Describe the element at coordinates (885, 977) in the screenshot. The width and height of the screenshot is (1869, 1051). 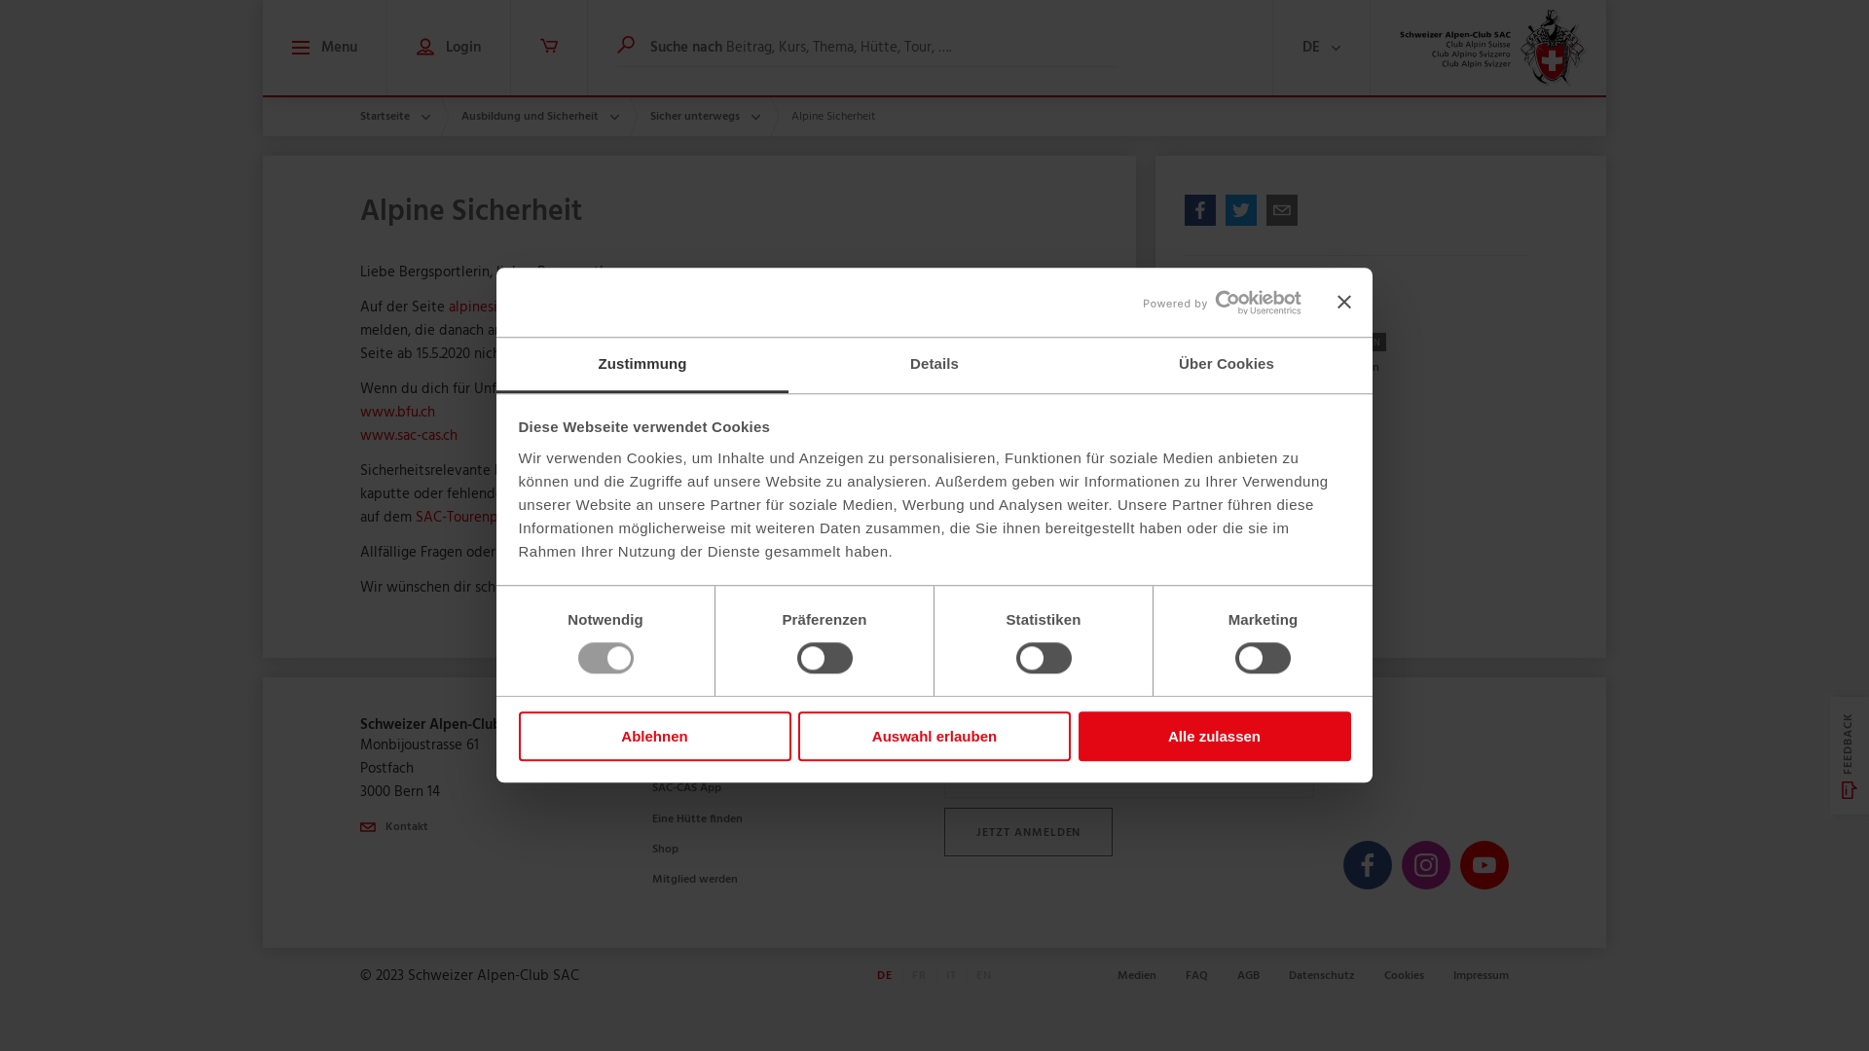
I see `DE` at that location.